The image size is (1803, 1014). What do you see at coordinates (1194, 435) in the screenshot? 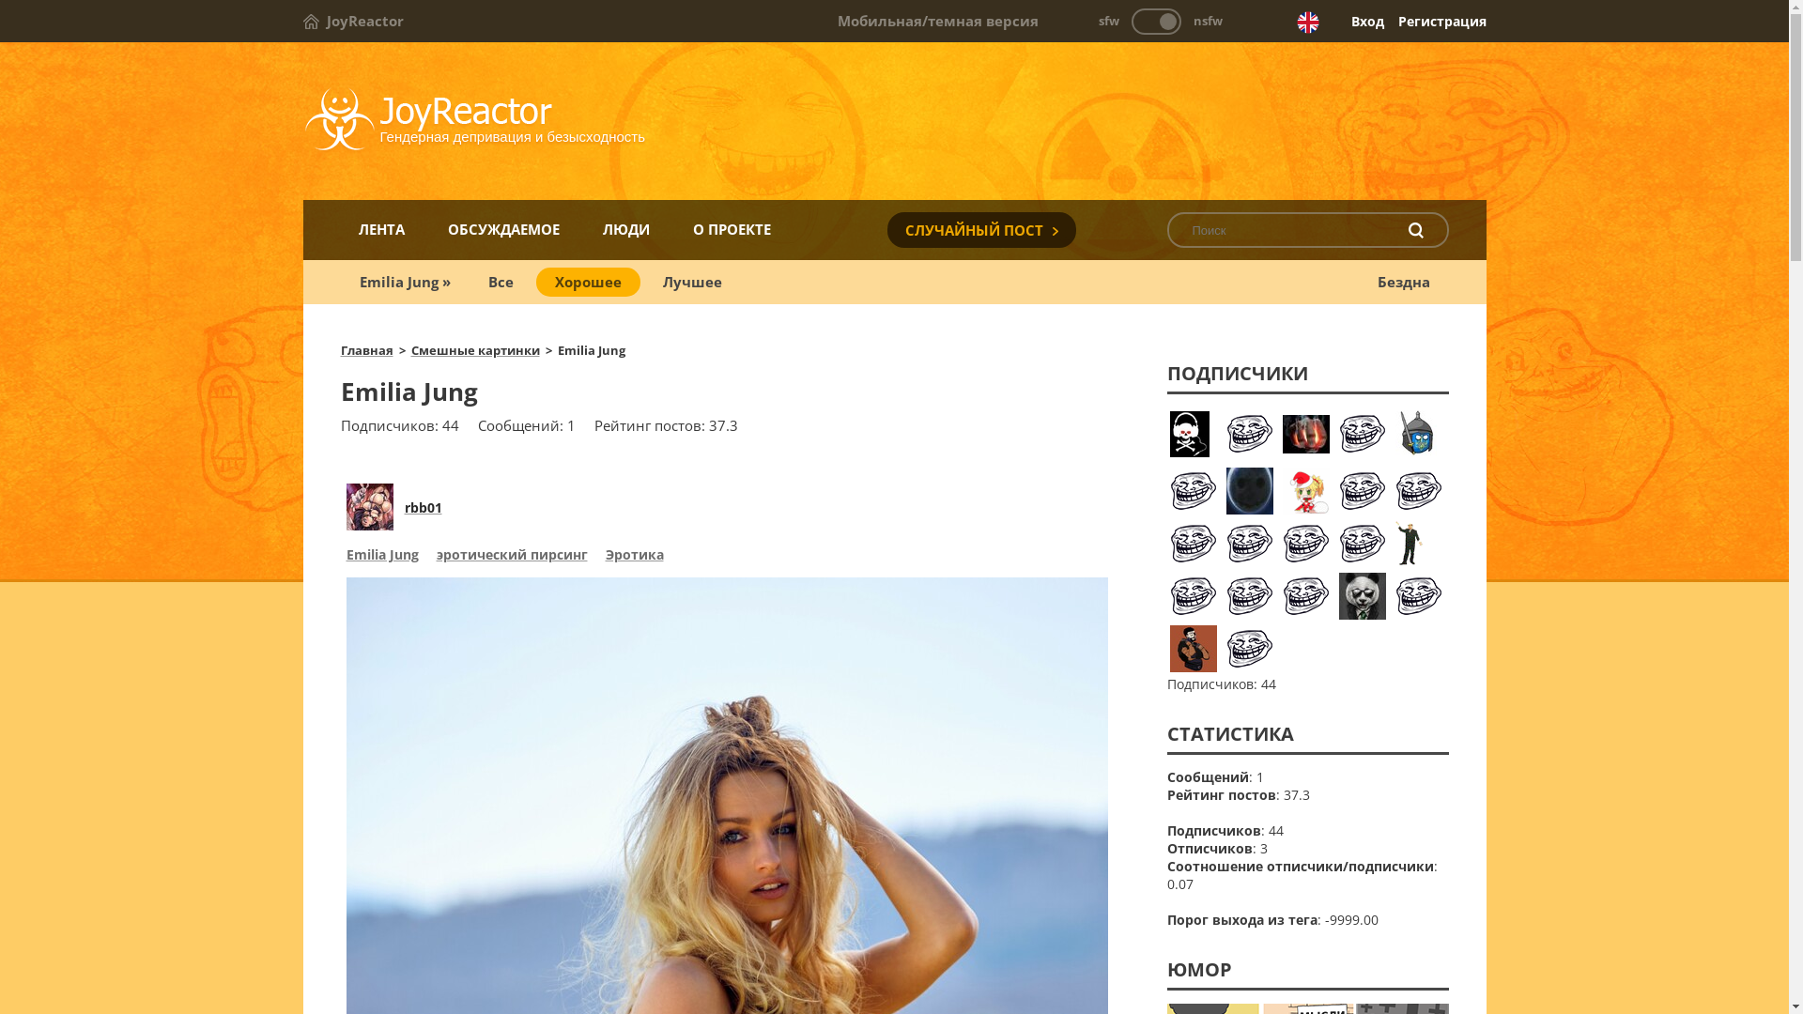
I see `Radoss` at bounding box center [1194, 435].